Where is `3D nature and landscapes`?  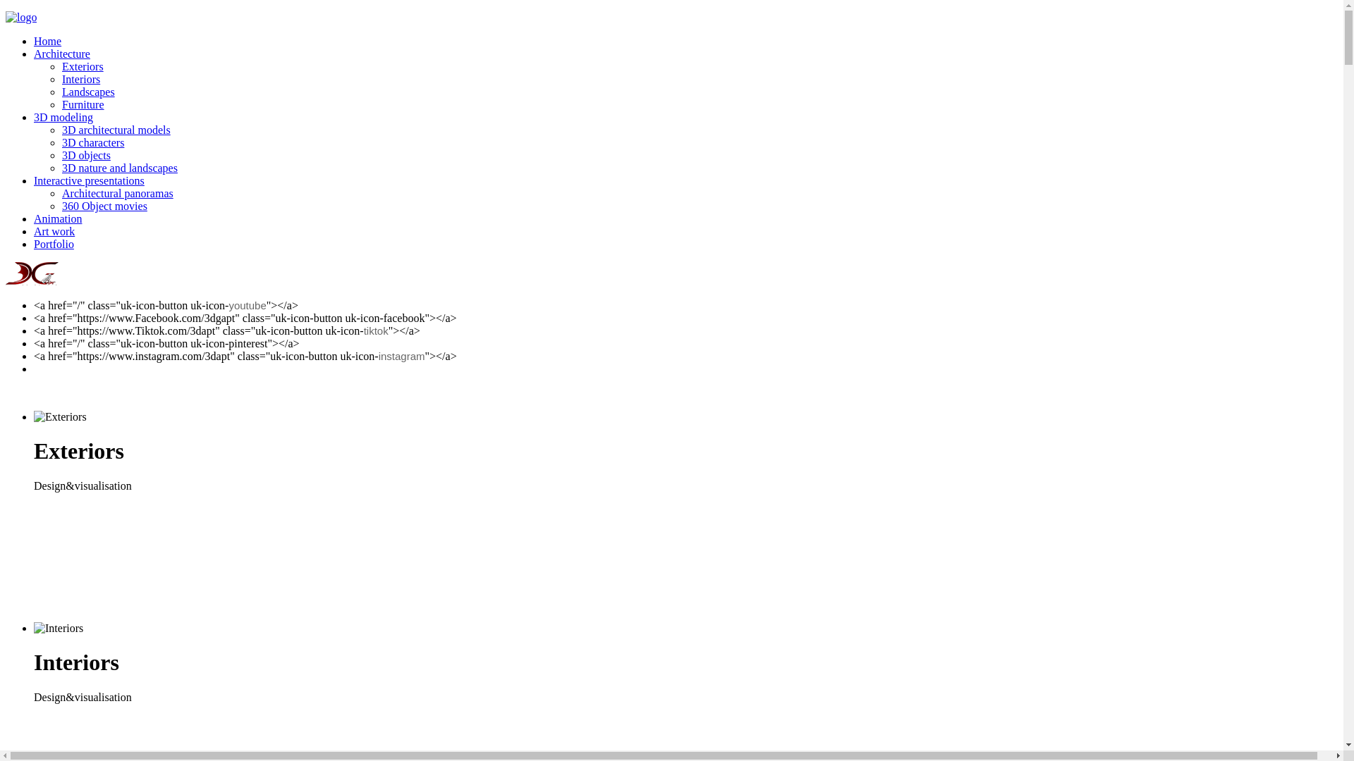 3D nature and landscapes is located at coordinates (120, 168).